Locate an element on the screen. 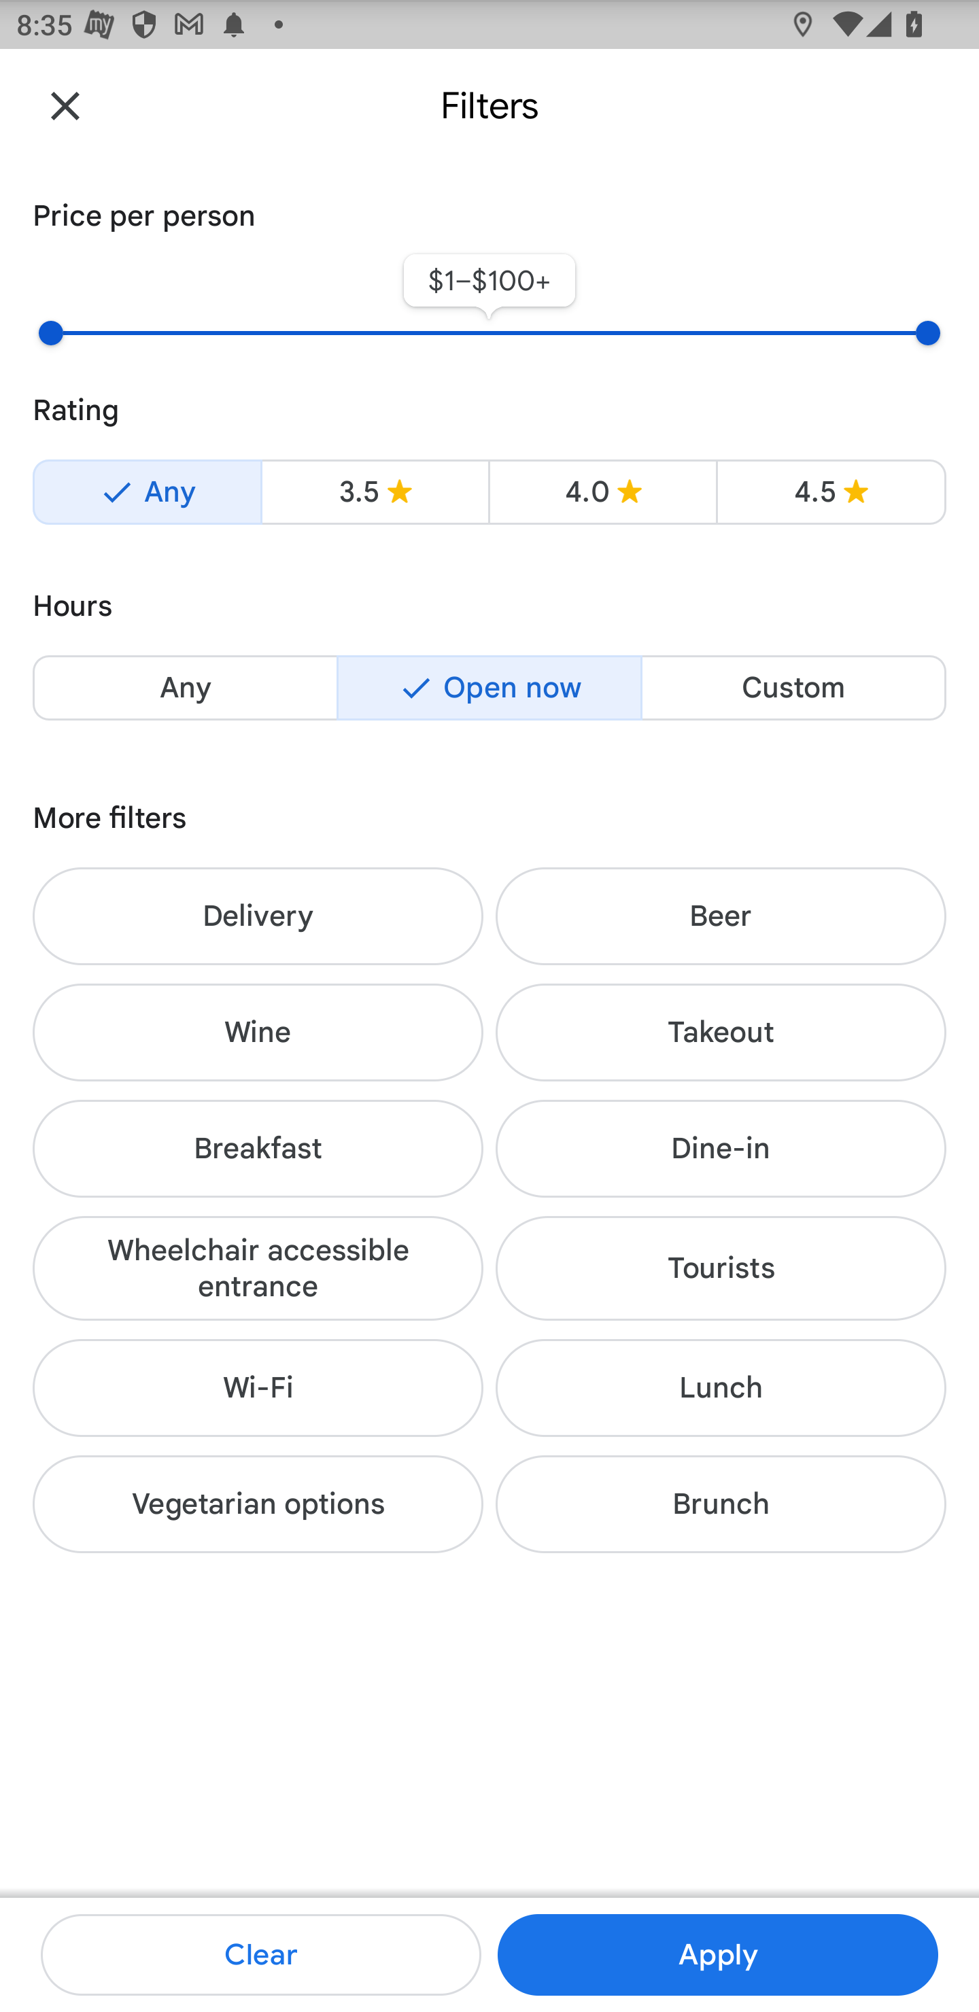 The image size is (979, 2012). Close menu is located at coordinates (65, 105).